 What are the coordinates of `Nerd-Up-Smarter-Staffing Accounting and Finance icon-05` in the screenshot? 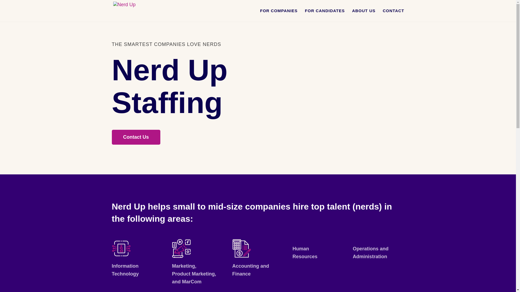 It's located at (242, 248).